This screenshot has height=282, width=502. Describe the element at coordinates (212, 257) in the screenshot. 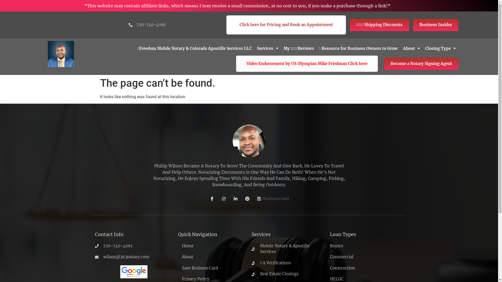

I see `About` at that location.